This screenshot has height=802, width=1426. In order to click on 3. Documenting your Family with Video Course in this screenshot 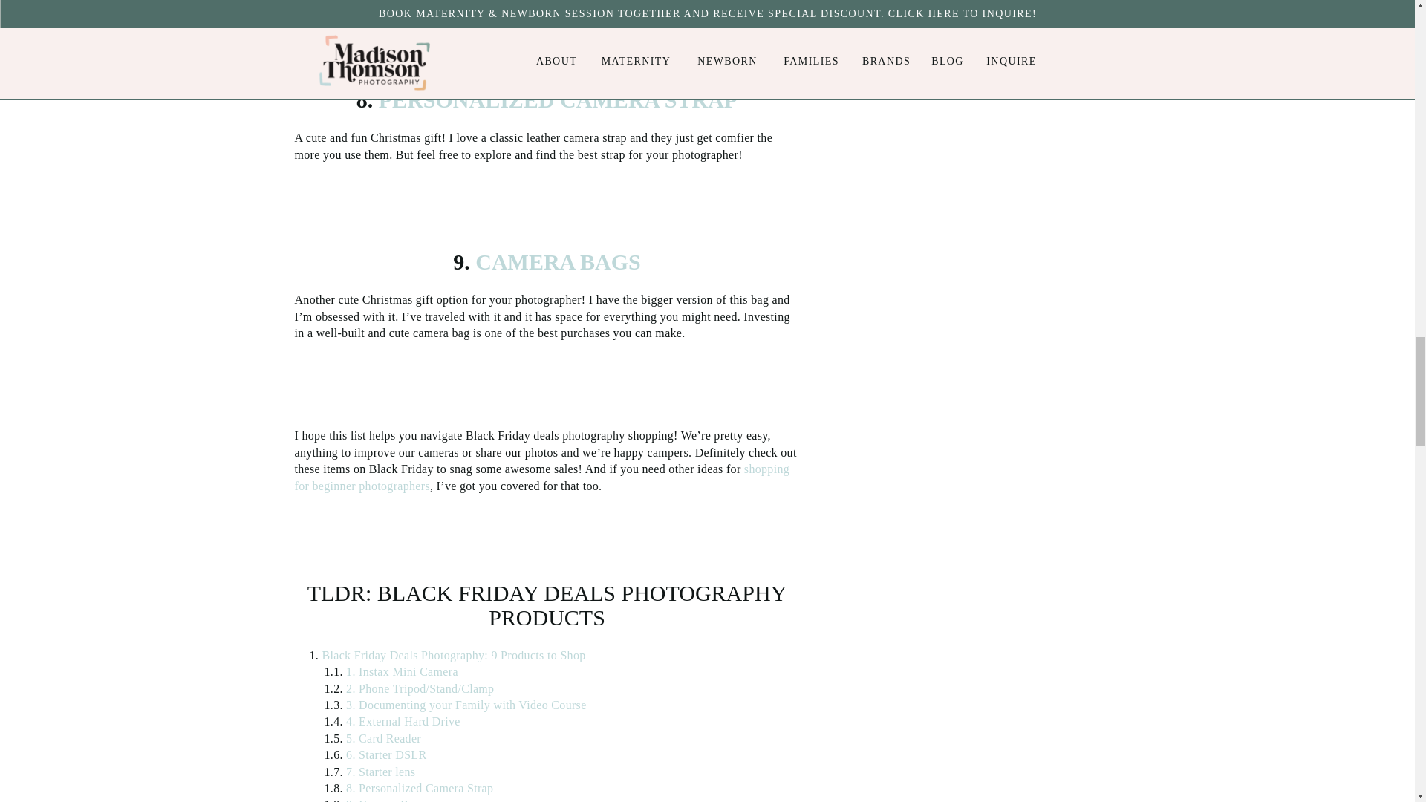, I will do `click(466, 704)`.